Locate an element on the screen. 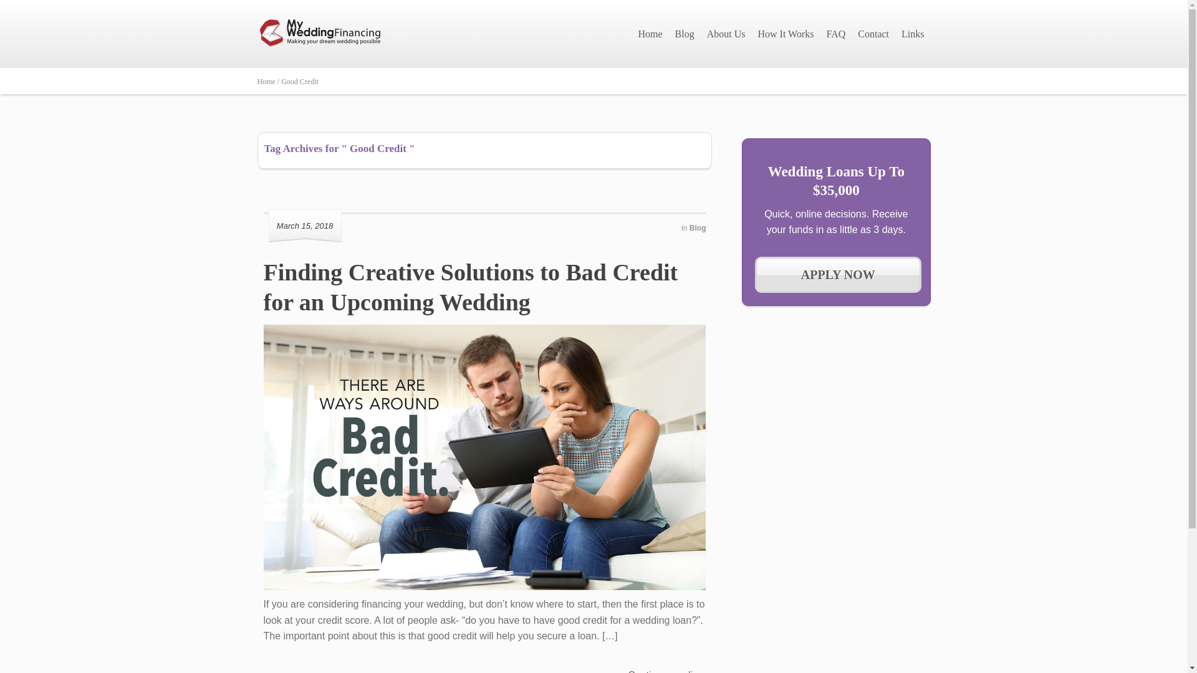 The image size is (1197, 673). Home is located at coordinates (650, 34).